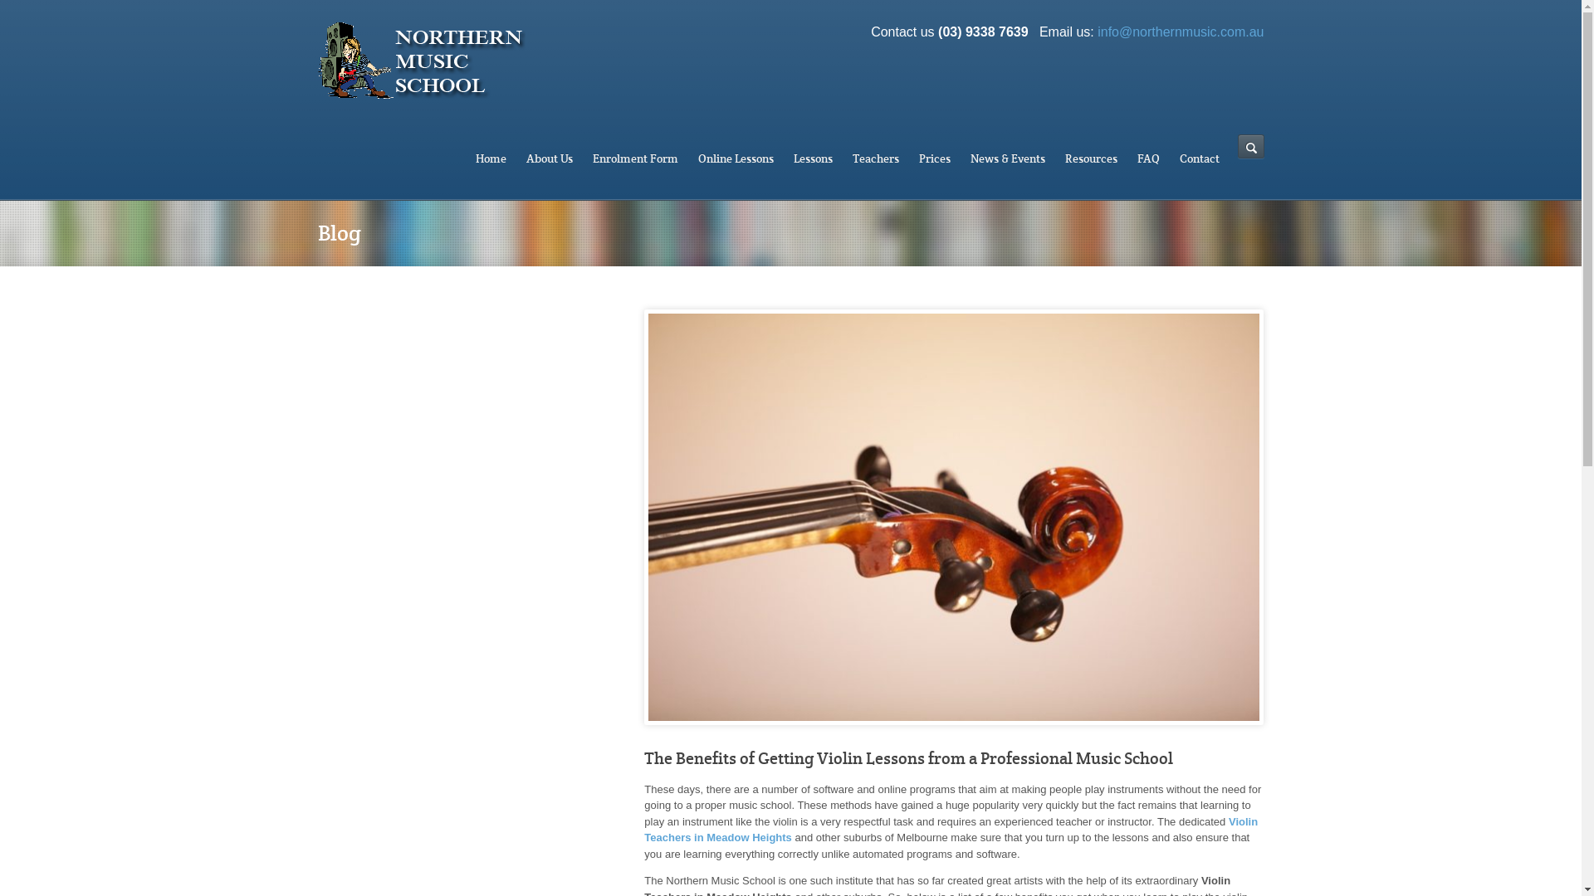  What do you see at coordinates (1181, 32) in the screenshot?
I see `info@northernmusic.com.au` at bounding box center [1181, 32].